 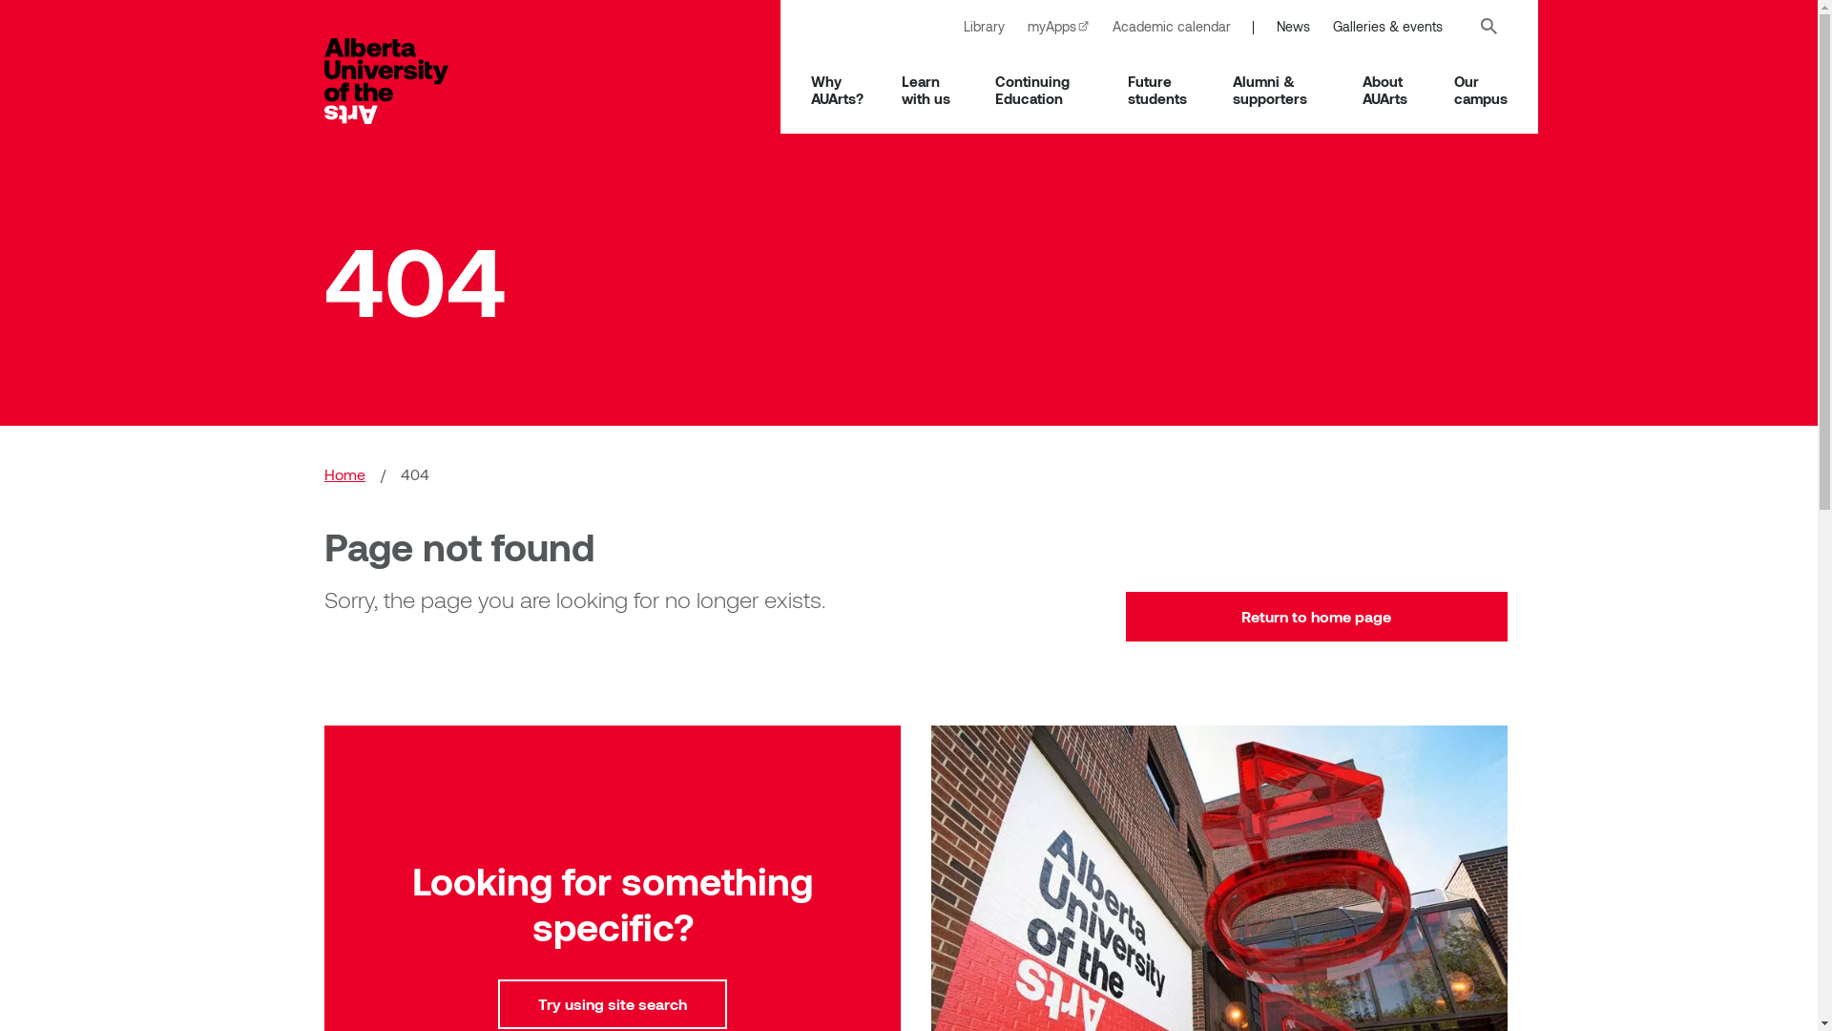 What do you see at coordinates (1059, 27) in the screenshot?
I see `myApps
(external link)` at bounding box center [1059, 27].